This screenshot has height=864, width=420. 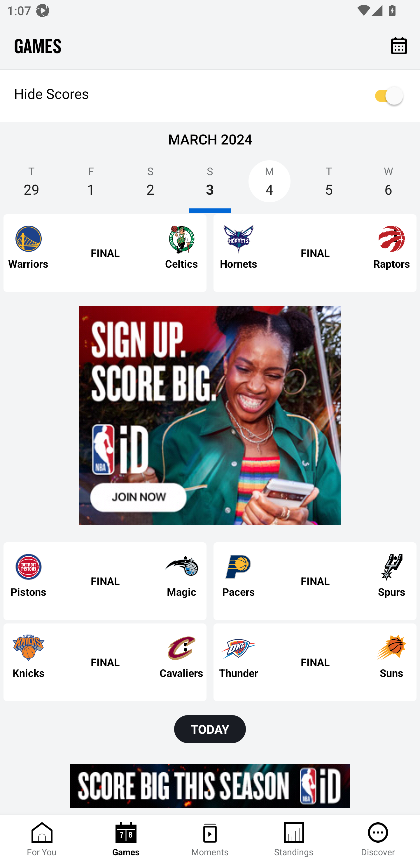 I want to click on TODAY, so click(x=210, y=729).